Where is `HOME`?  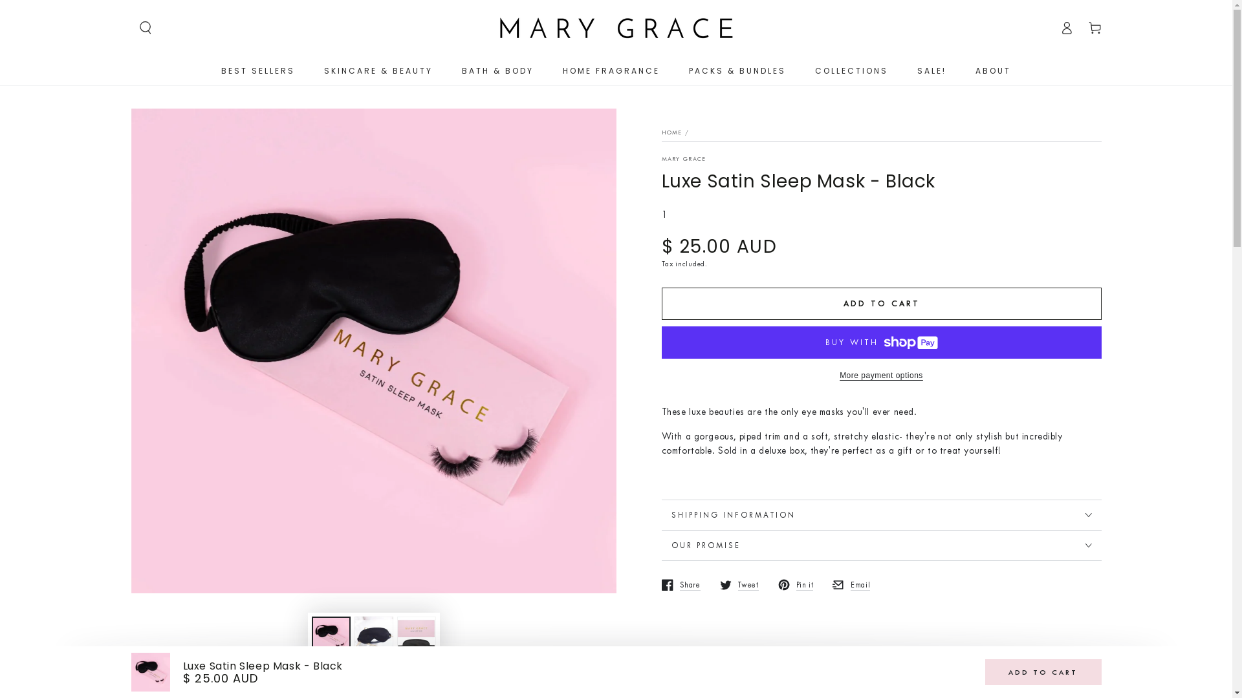
HOME is located at coordinates (671, 132).